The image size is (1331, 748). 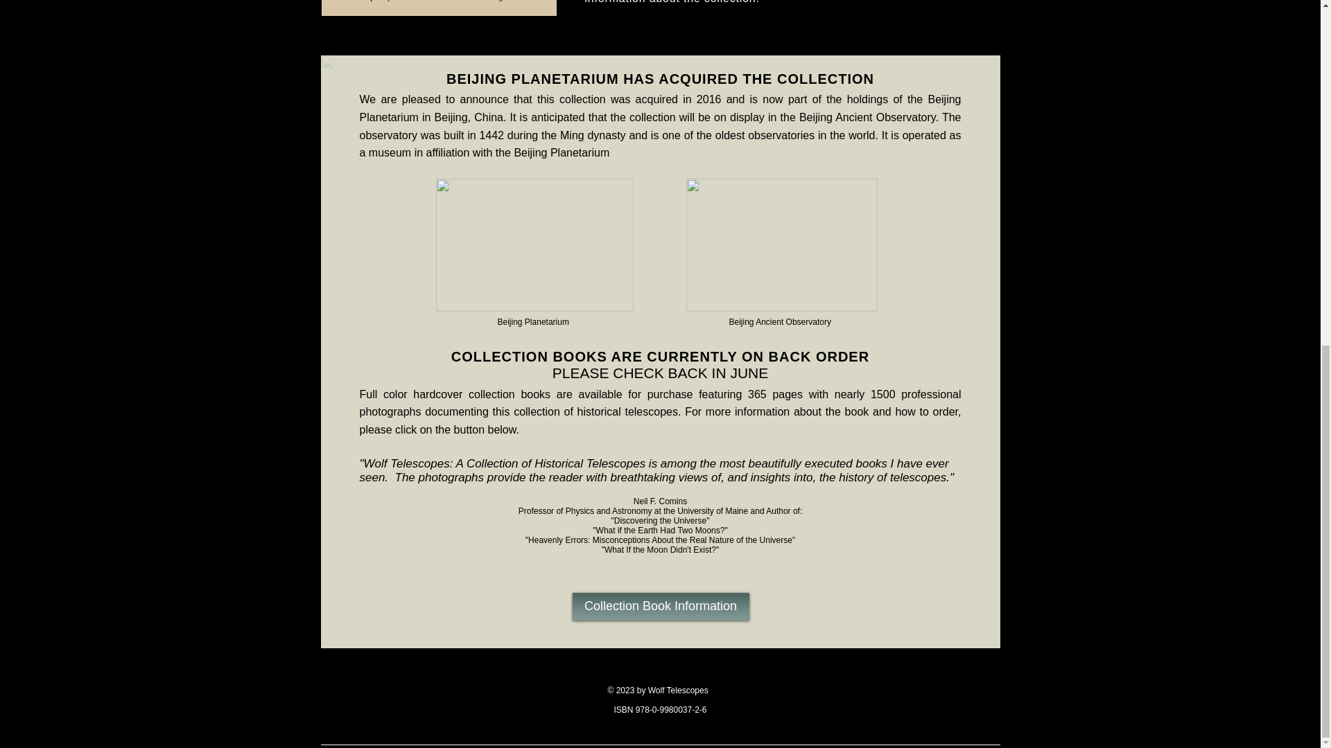 I want to click on Collection Book Information, so click(x=660, y=607).